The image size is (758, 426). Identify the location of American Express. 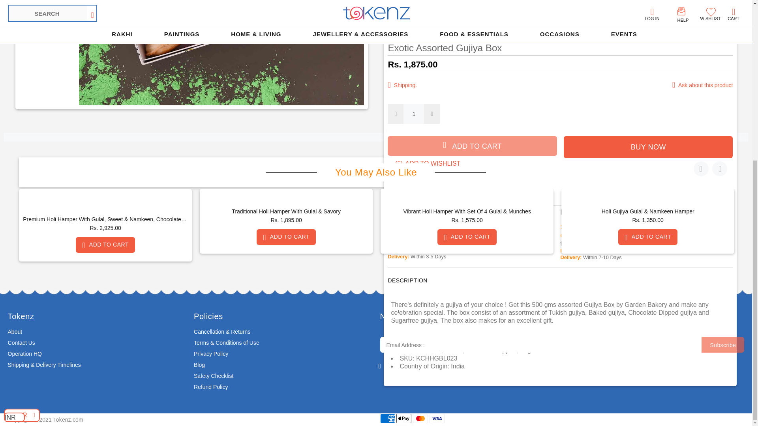
(387, 418).